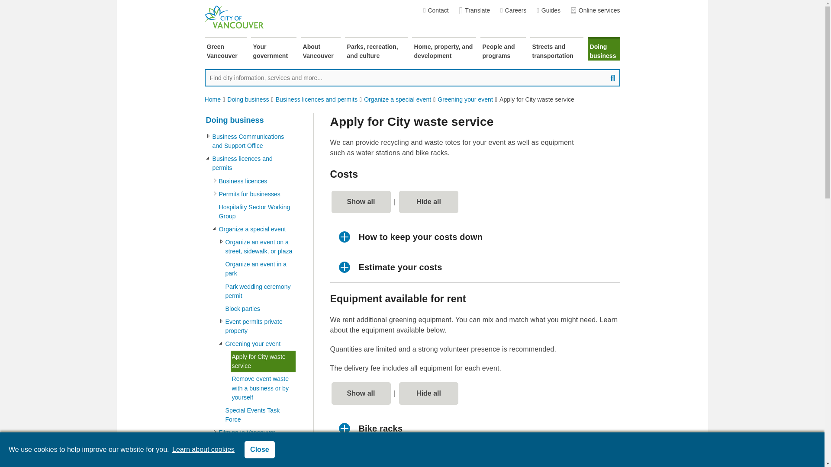  What do you see at coordinates (428, 202) in the screenshot?
I see `Hide all` at bounding box center [428, 202].